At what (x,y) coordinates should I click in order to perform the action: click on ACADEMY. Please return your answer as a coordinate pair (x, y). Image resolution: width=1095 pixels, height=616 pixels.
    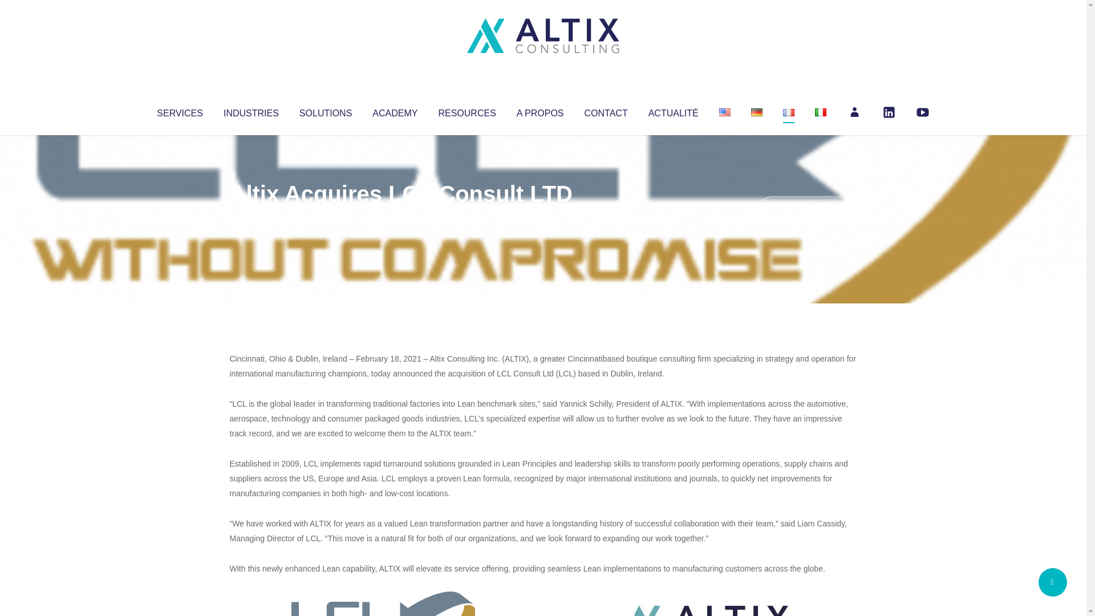
    Looking at the image, I should click on (395, 111).